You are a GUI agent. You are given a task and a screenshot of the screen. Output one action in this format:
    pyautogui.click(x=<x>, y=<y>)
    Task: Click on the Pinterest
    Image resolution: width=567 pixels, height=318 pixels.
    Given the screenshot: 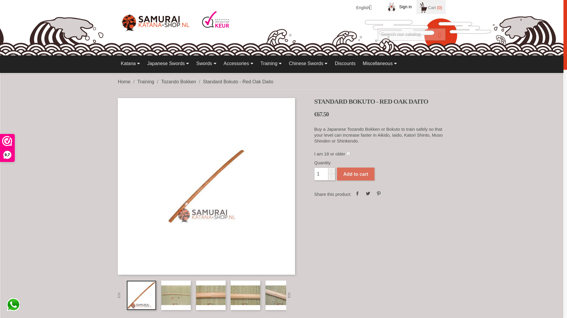 What is the action you would take?
    pyautogui.click(x=379, y=193)
    